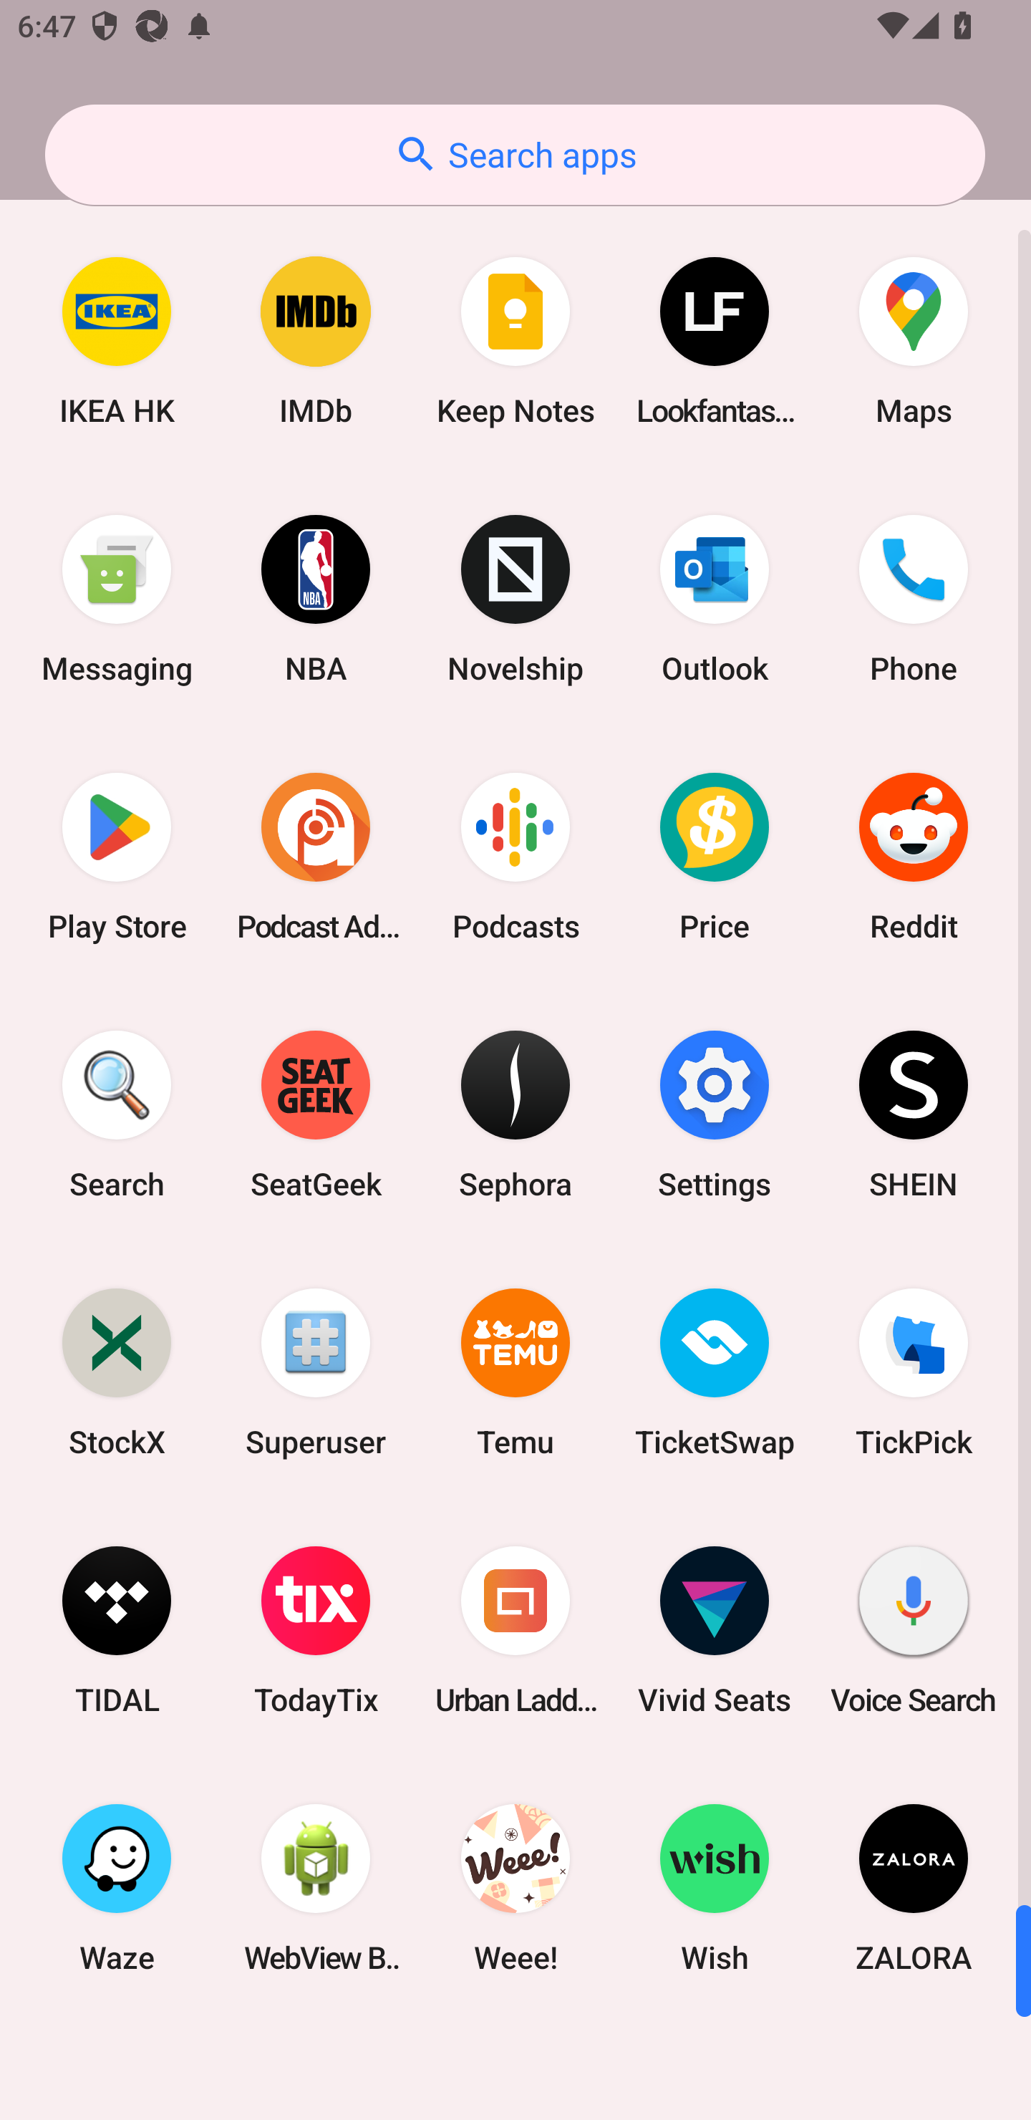 The width and height of the screenshot is (1031, 2120). What do you see at coordinates (316, 1371) in the screenshot?
I see `Superuser` at bounding box center [316, 1371].